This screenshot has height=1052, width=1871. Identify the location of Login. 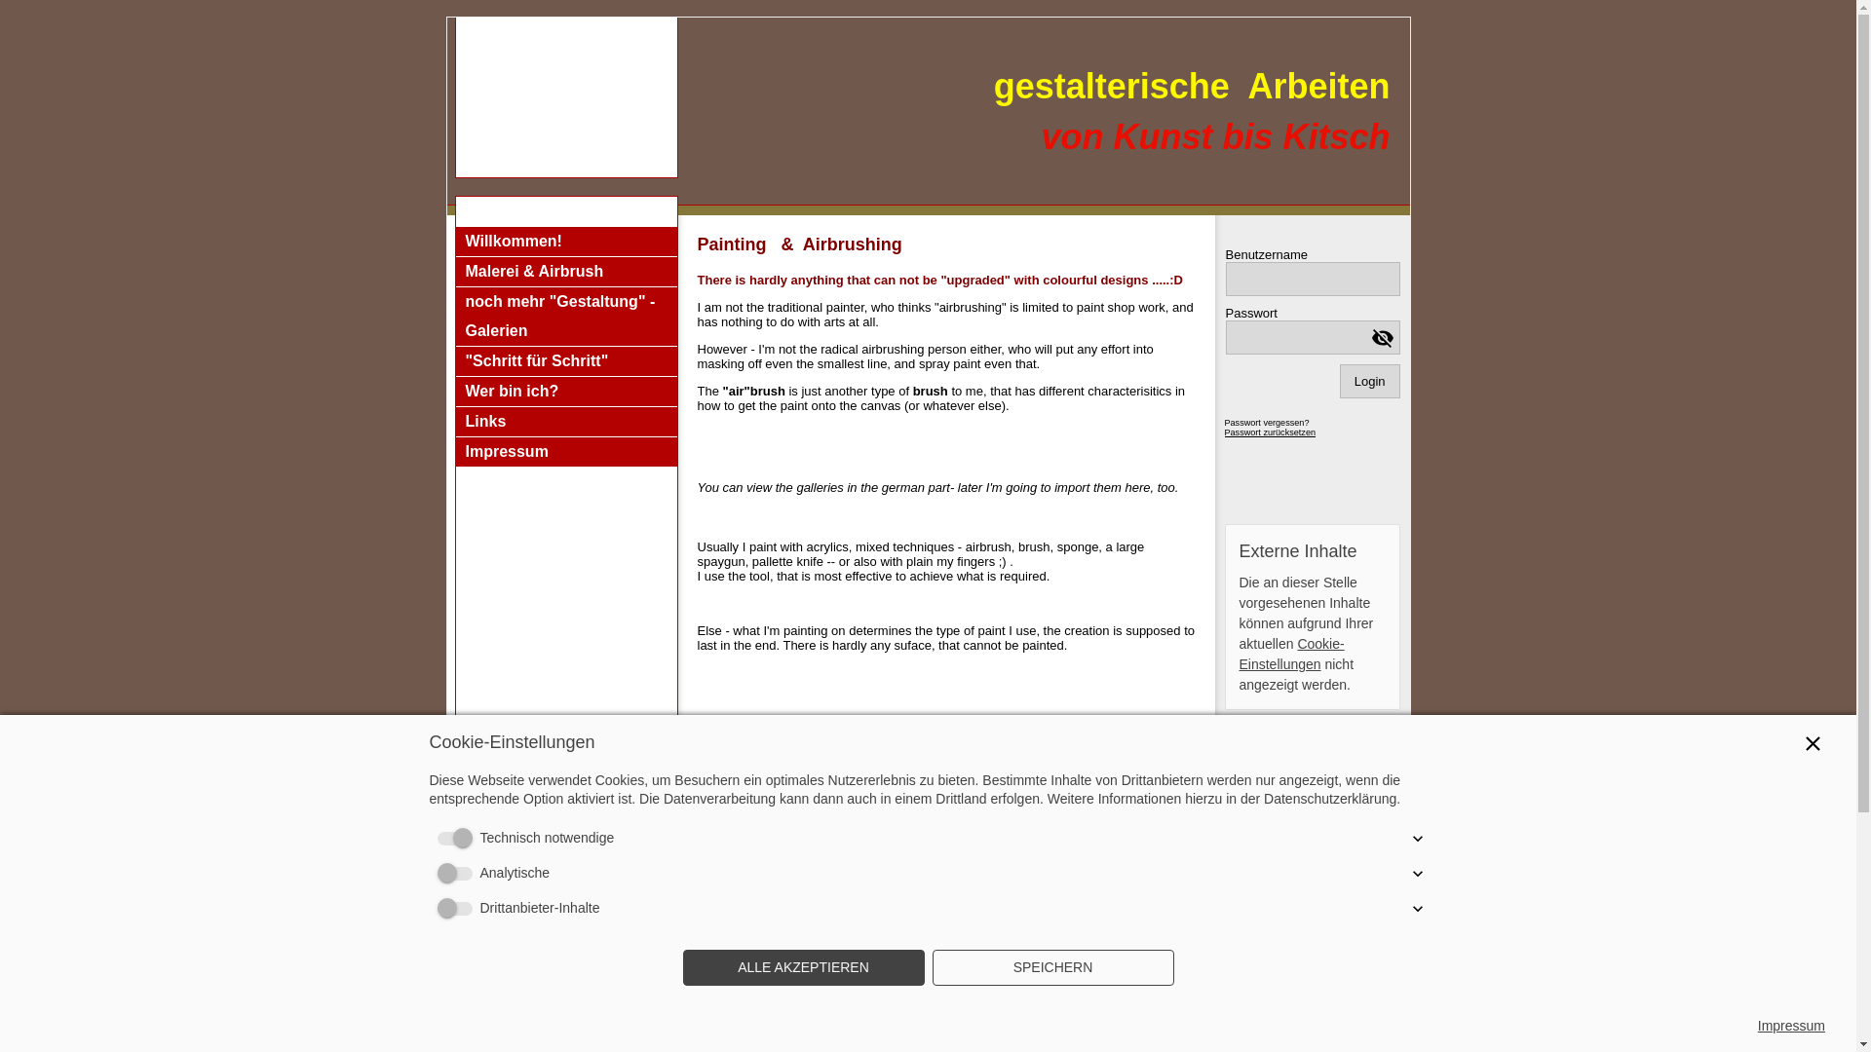
(1369, 381).